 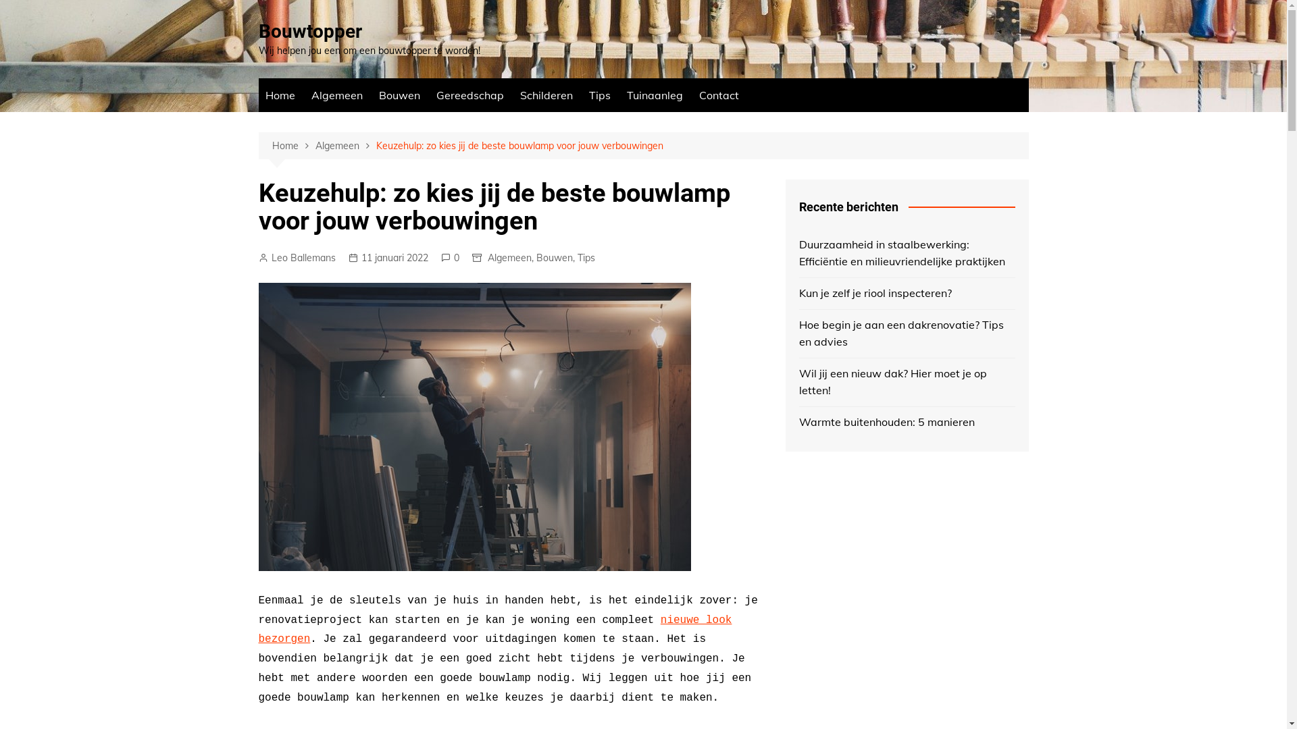 What do you see at coordinates (907, 423) in the screenshot?
I see `Warmte buitenhouden: 5 manieren` at bounding box center [907, 423].